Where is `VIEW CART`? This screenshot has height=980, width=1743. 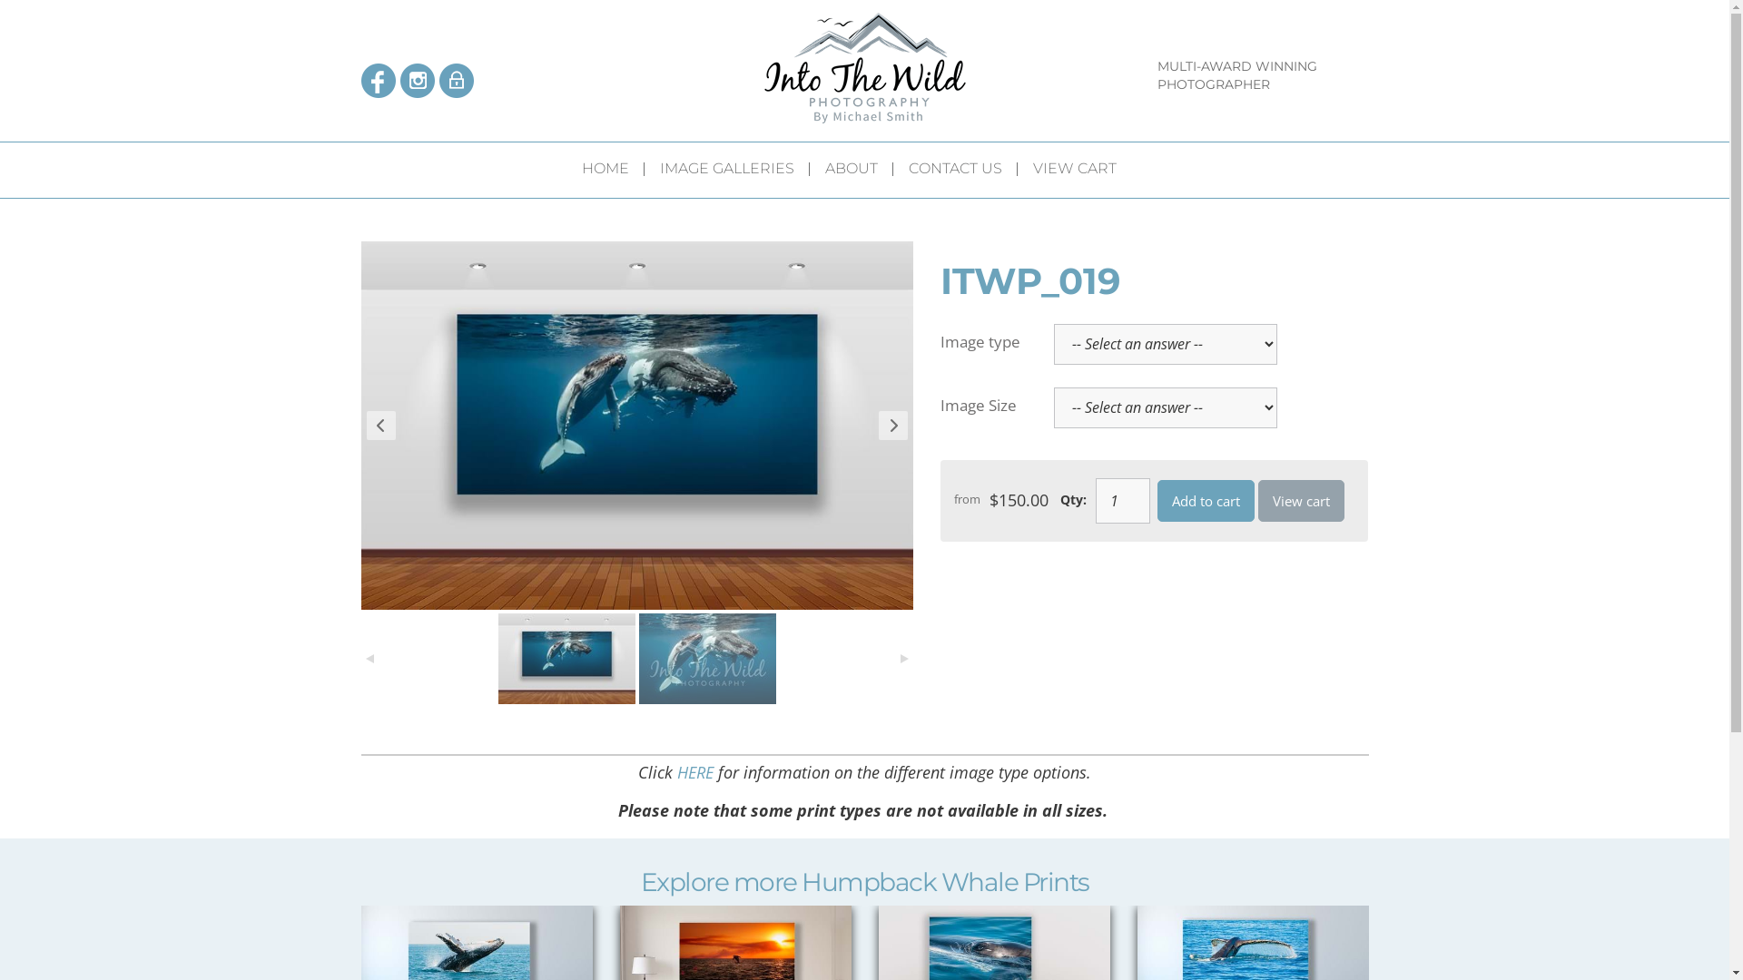 VIEW CART is located at coordinates (1082, 171).